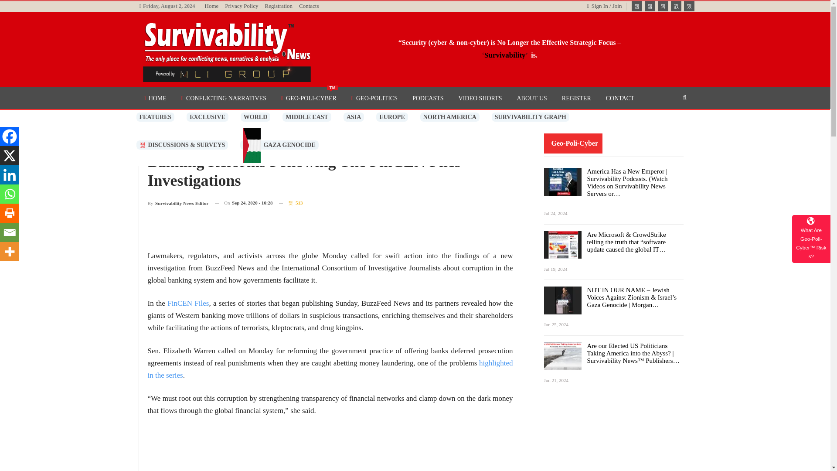  Describe the element at coordinates (531, 98) in the screenshot. I see `Whatsapp` at that location.